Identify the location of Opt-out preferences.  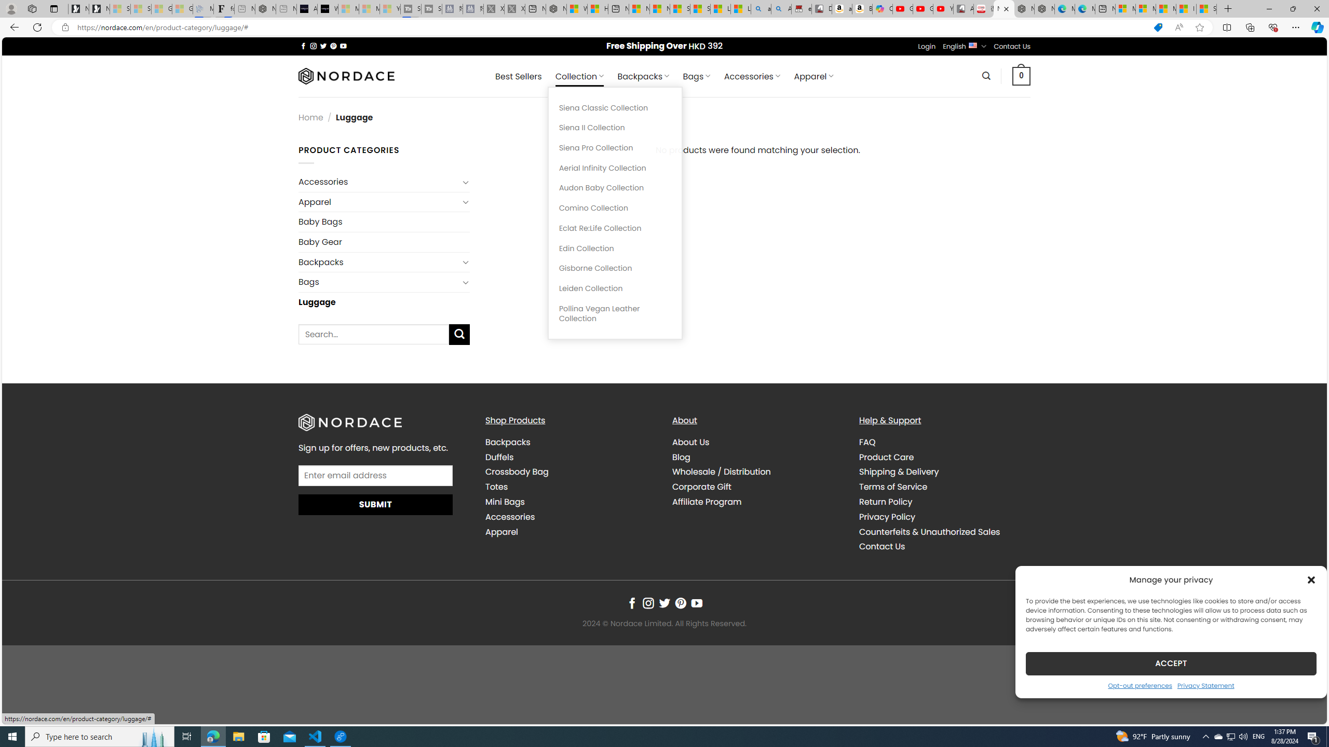
(1140, 685).